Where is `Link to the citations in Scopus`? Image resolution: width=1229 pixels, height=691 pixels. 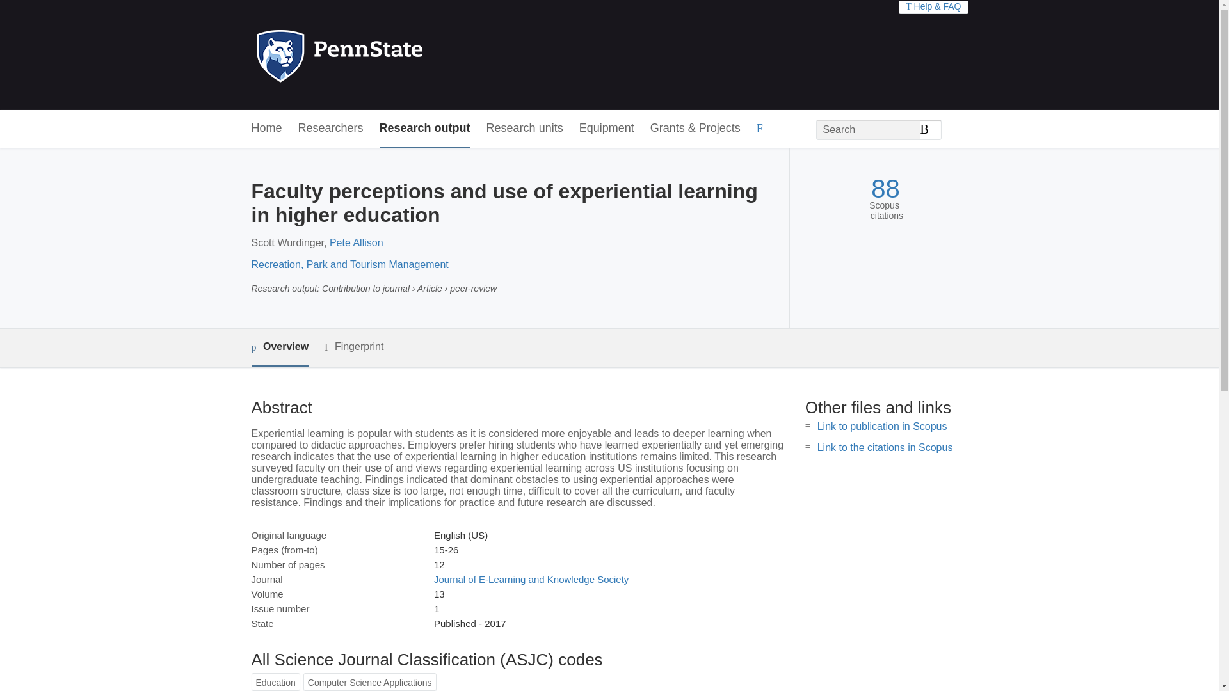 Link to the citations in Scopus is located at coordinates (885, 448).